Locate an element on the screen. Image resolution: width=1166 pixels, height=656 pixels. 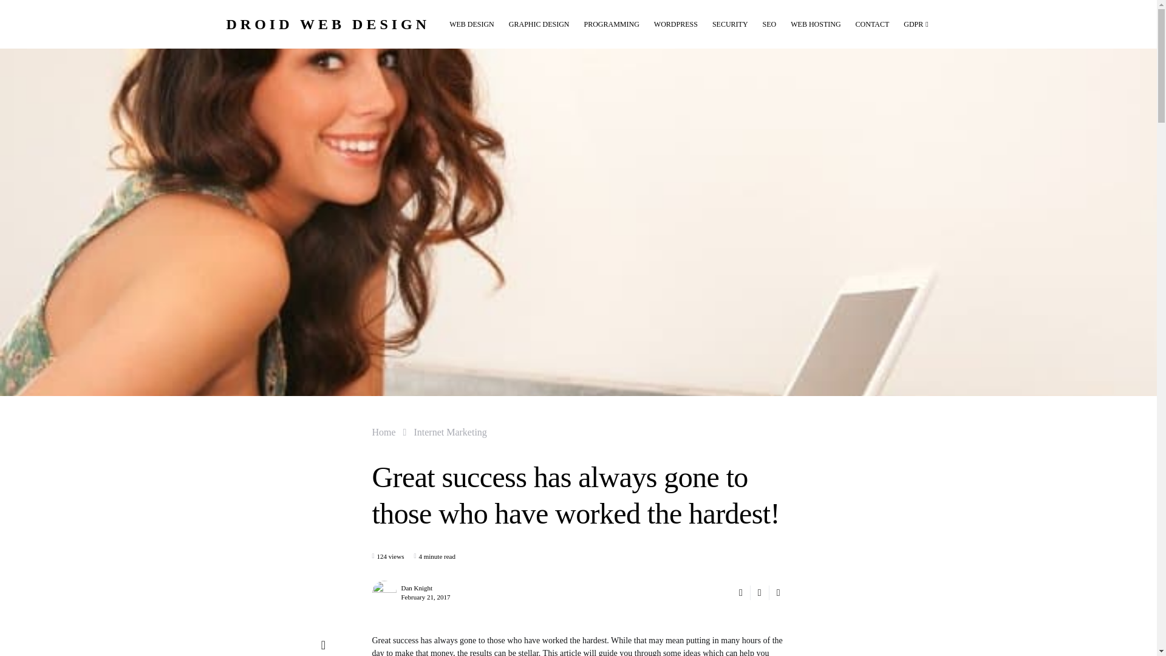
WEB HOSTING is located at coordinates (815, 24).